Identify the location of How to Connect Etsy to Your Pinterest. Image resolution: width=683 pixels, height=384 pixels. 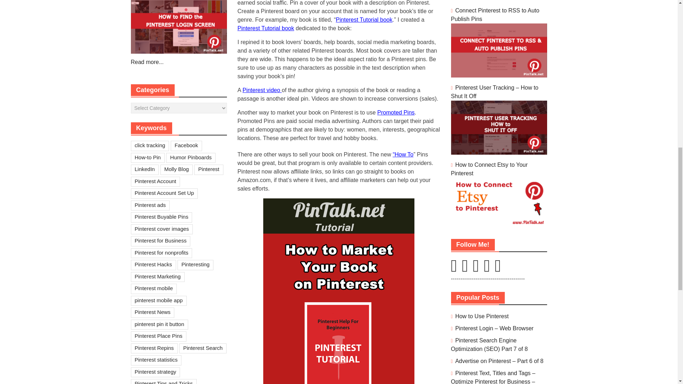
(499, 224).